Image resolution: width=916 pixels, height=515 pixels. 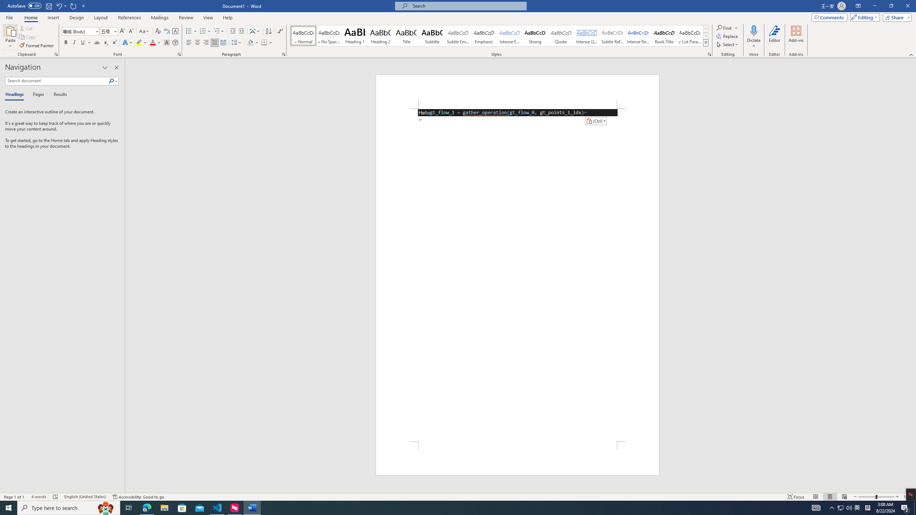 I want to click on Emphasis, so click(x=483, y=36).